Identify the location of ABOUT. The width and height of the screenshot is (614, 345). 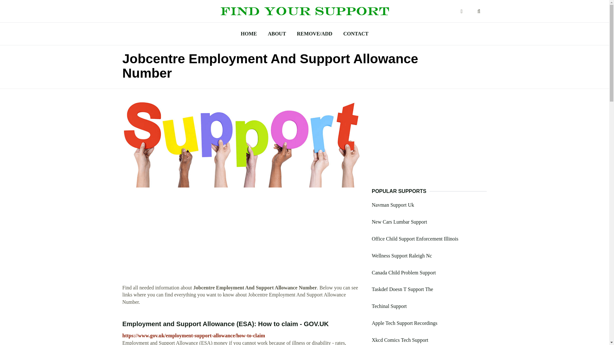
(276, 34).